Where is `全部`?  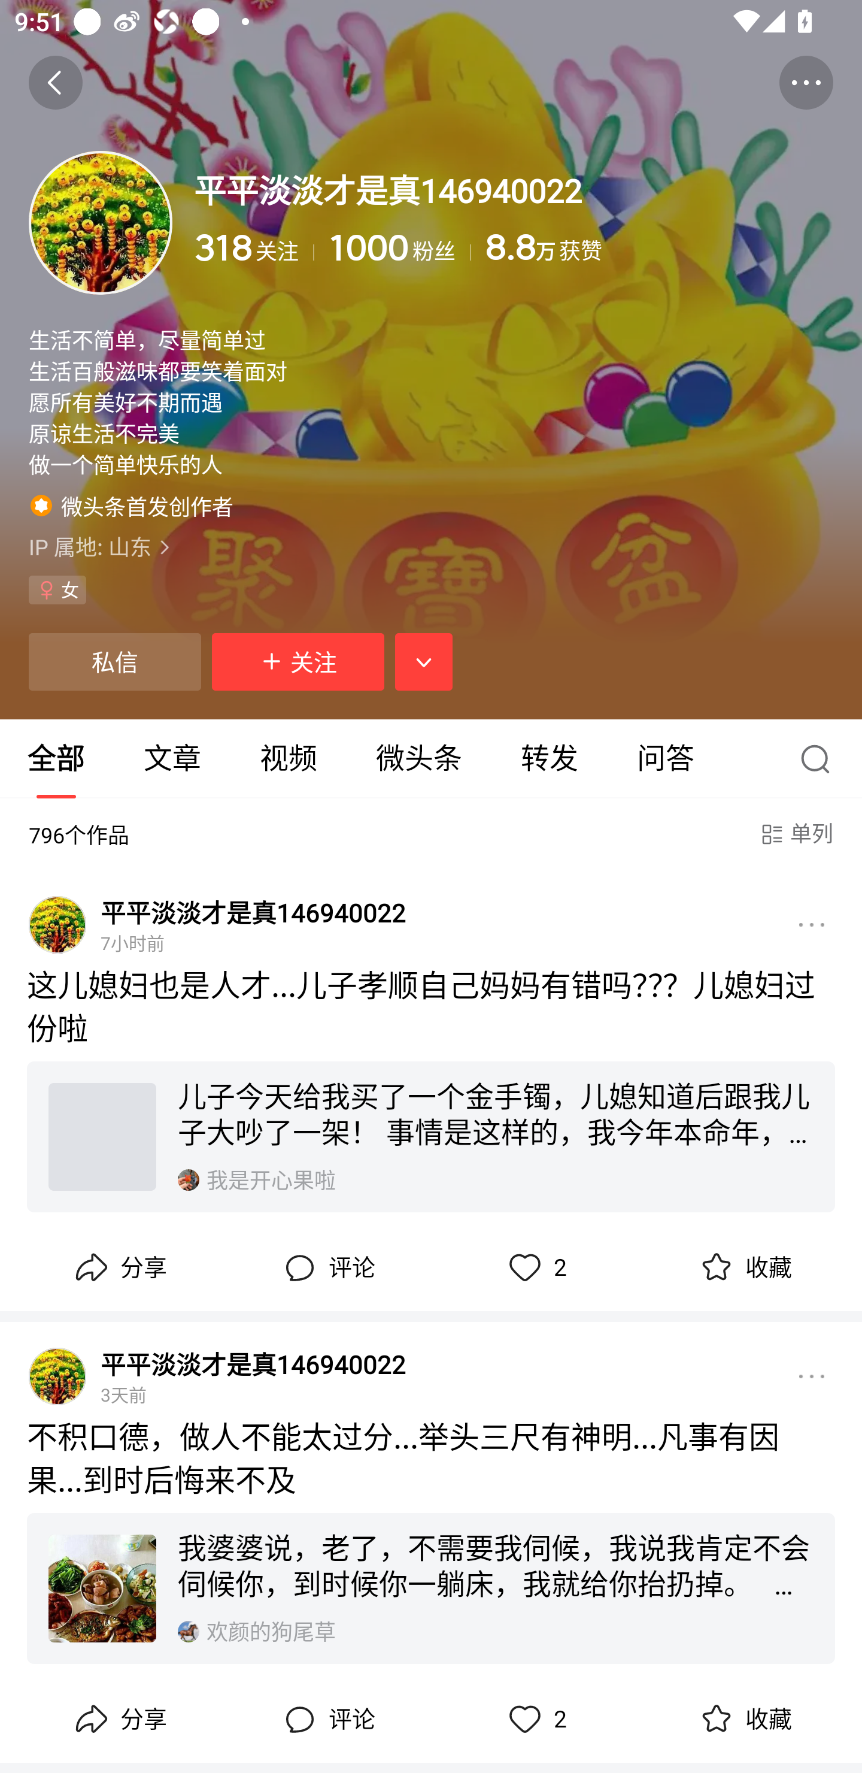
全部 is located at coordinates (57, 758).